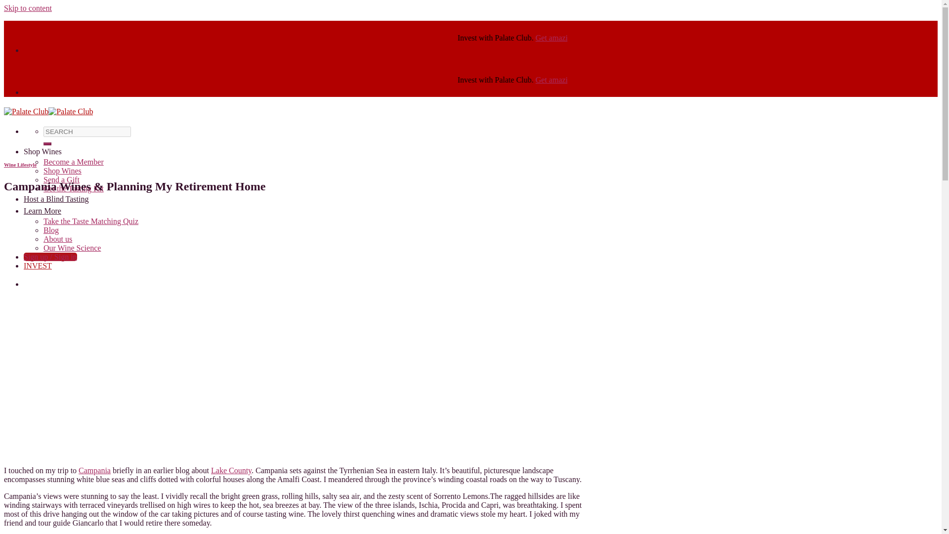 This screenshot has width=949, height=534. Describe the element at coordinates (57, 239) in the screenshot. I see `About us` at that location.